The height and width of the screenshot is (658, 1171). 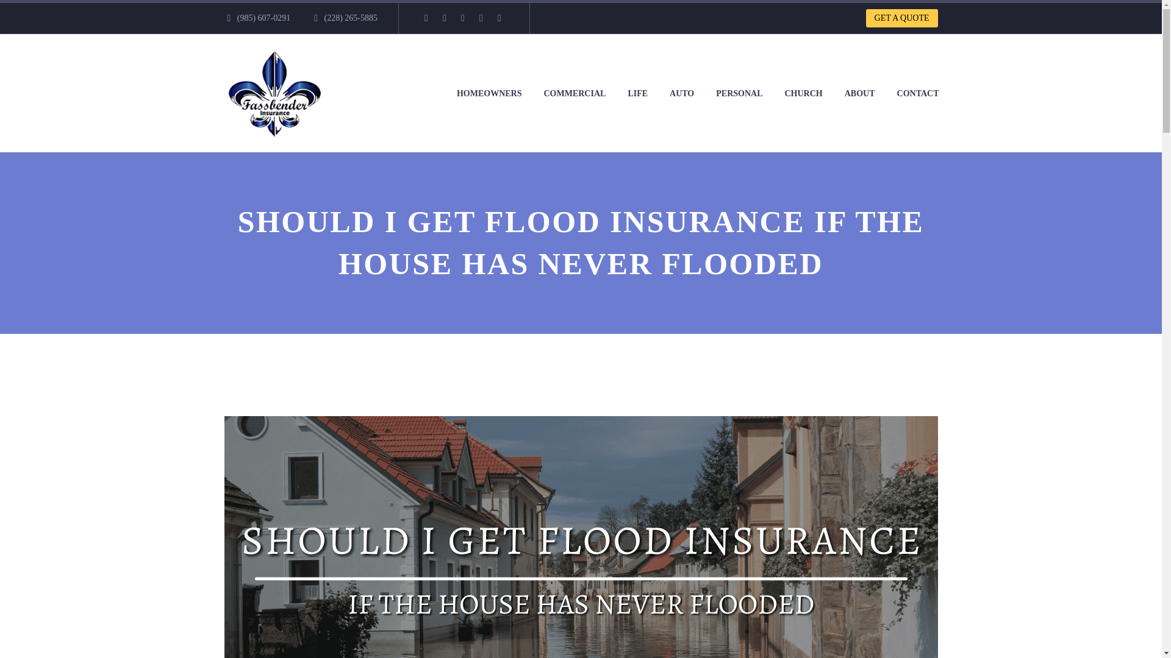 What do you see at coordinates (682, 93) in the screenshot?
I see `Auto Insurance` at bounding box center [682, 93].